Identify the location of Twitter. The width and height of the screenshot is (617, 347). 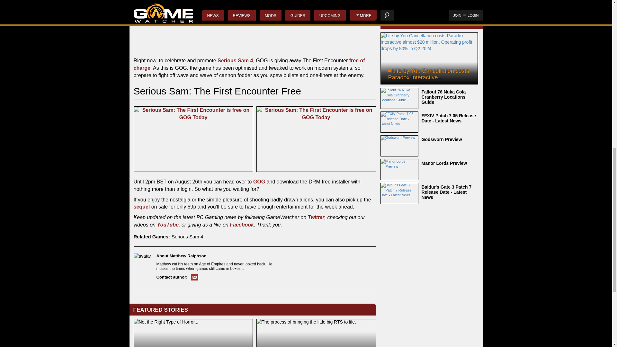
(316, 217).